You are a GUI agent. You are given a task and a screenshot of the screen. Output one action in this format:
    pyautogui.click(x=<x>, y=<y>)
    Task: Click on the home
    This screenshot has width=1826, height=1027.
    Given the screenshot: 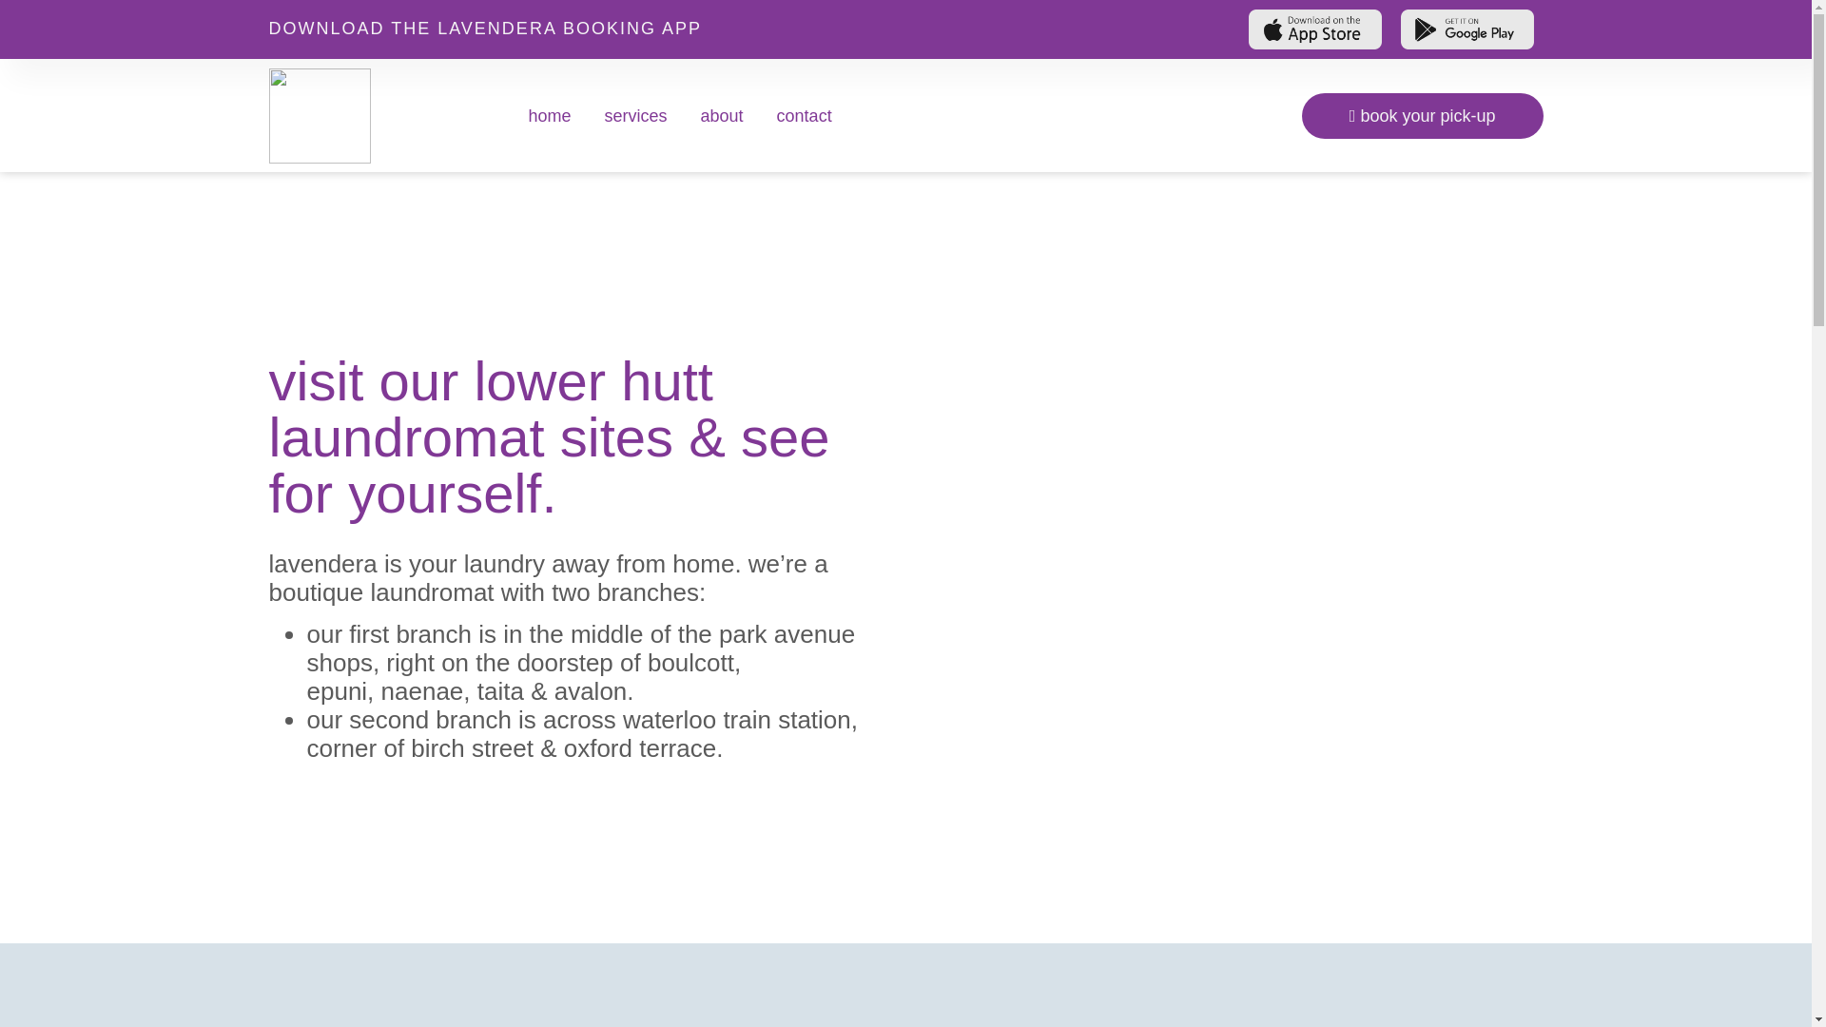 What is the action you would take?
    pyautogui.click(x=548, y=116)
    